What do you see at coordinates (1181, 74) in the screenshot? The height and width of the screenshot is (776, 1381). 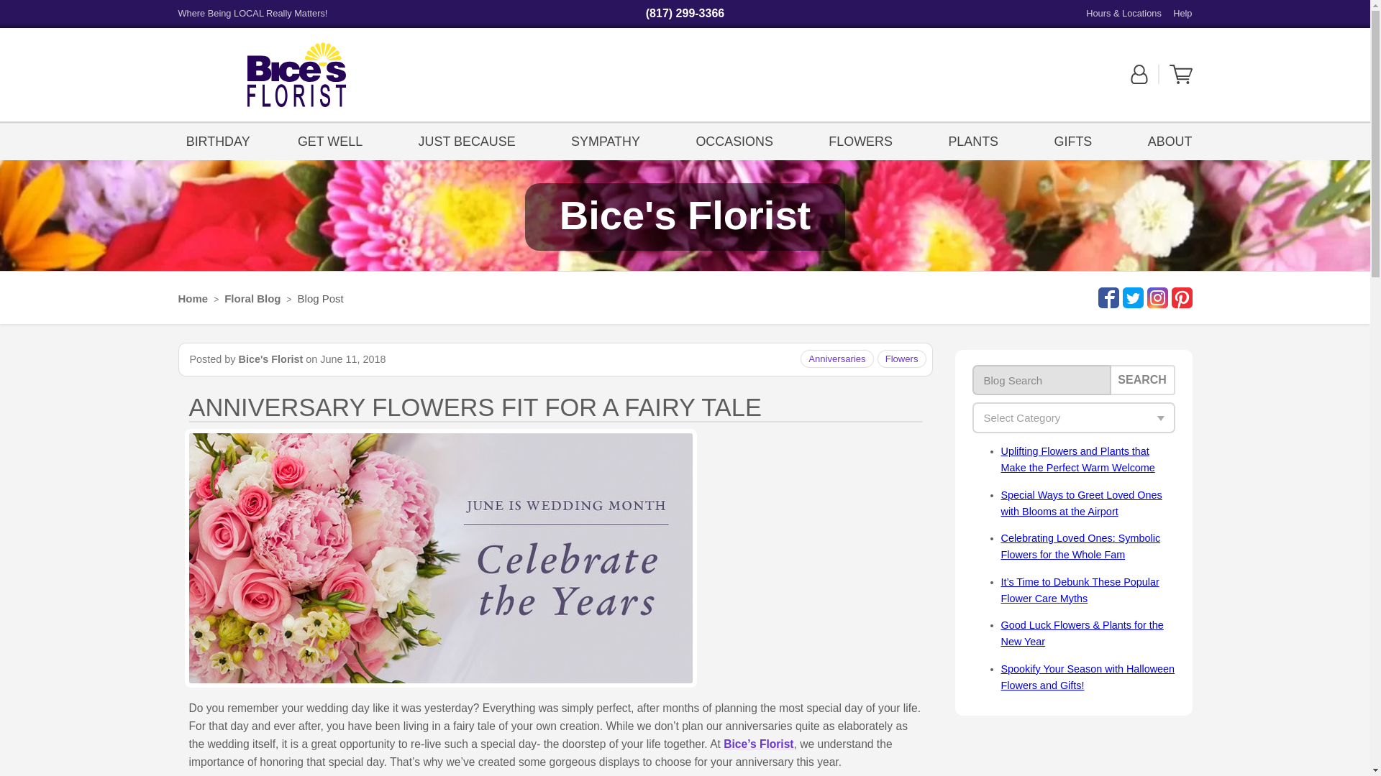 I see `Shopping Cart` at bounding box center [1181, 74].